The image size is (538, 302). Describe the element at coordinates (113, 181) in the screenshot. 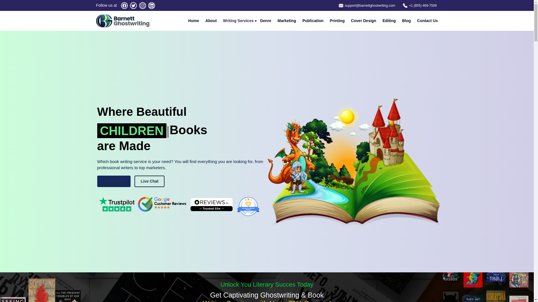

I see `Get Started` at that location.